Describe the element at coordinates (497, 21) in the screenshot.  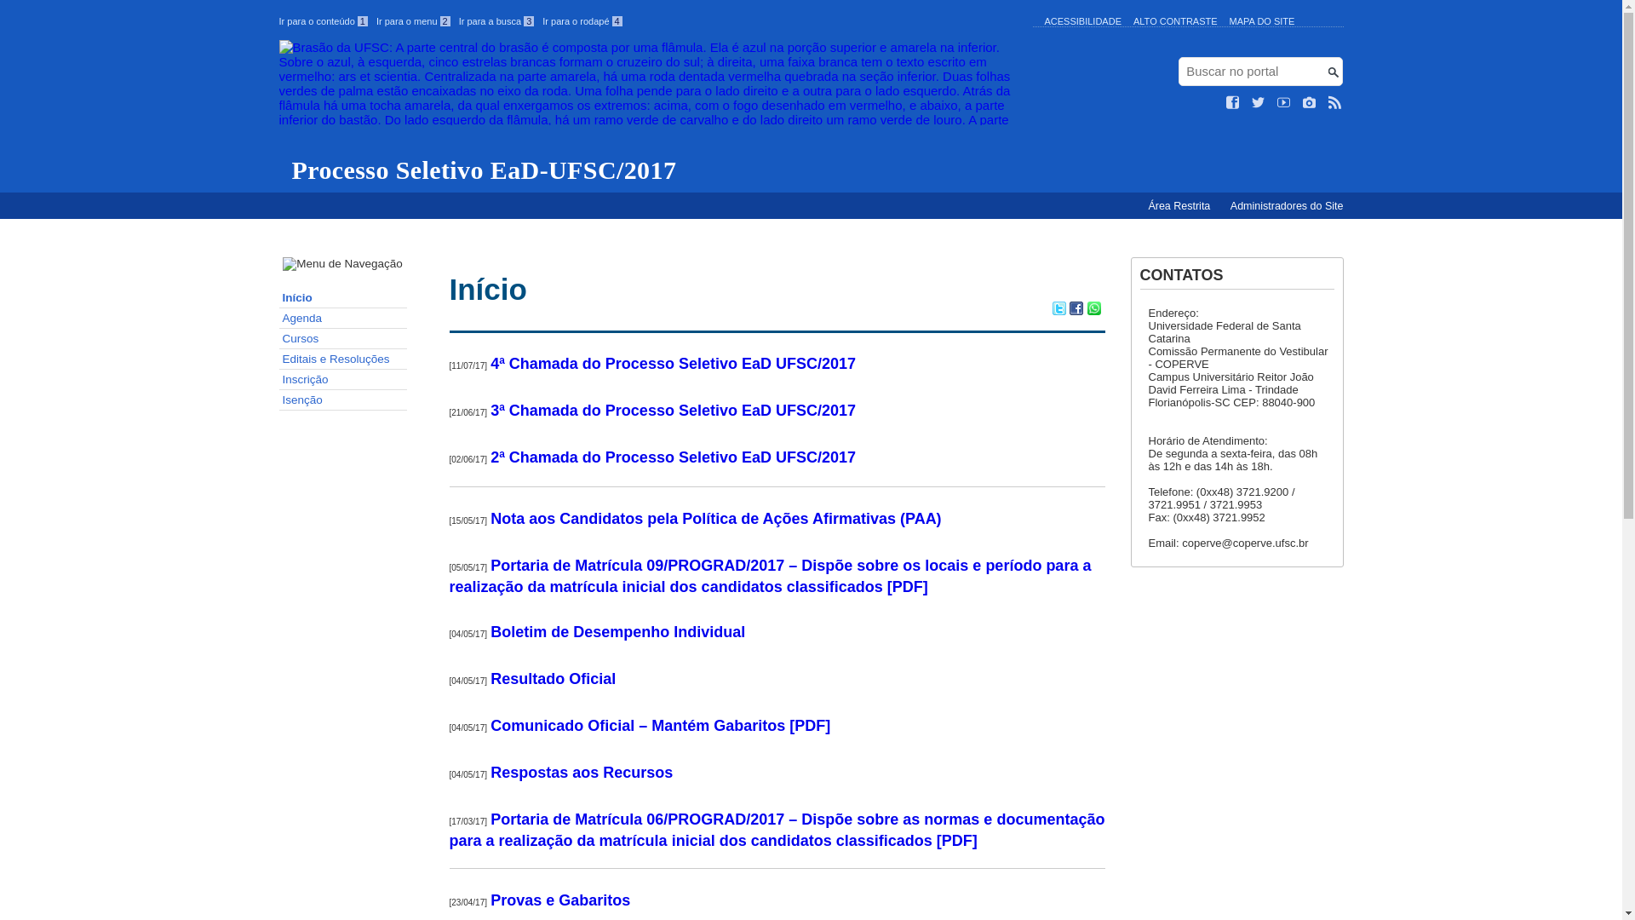
I see `Ir para a busca 3` at that location.